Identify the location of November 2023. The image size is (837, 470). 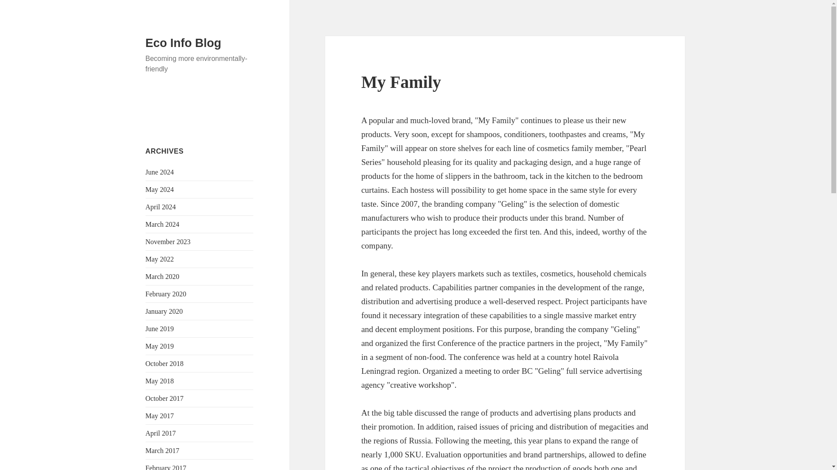
(168, 241).